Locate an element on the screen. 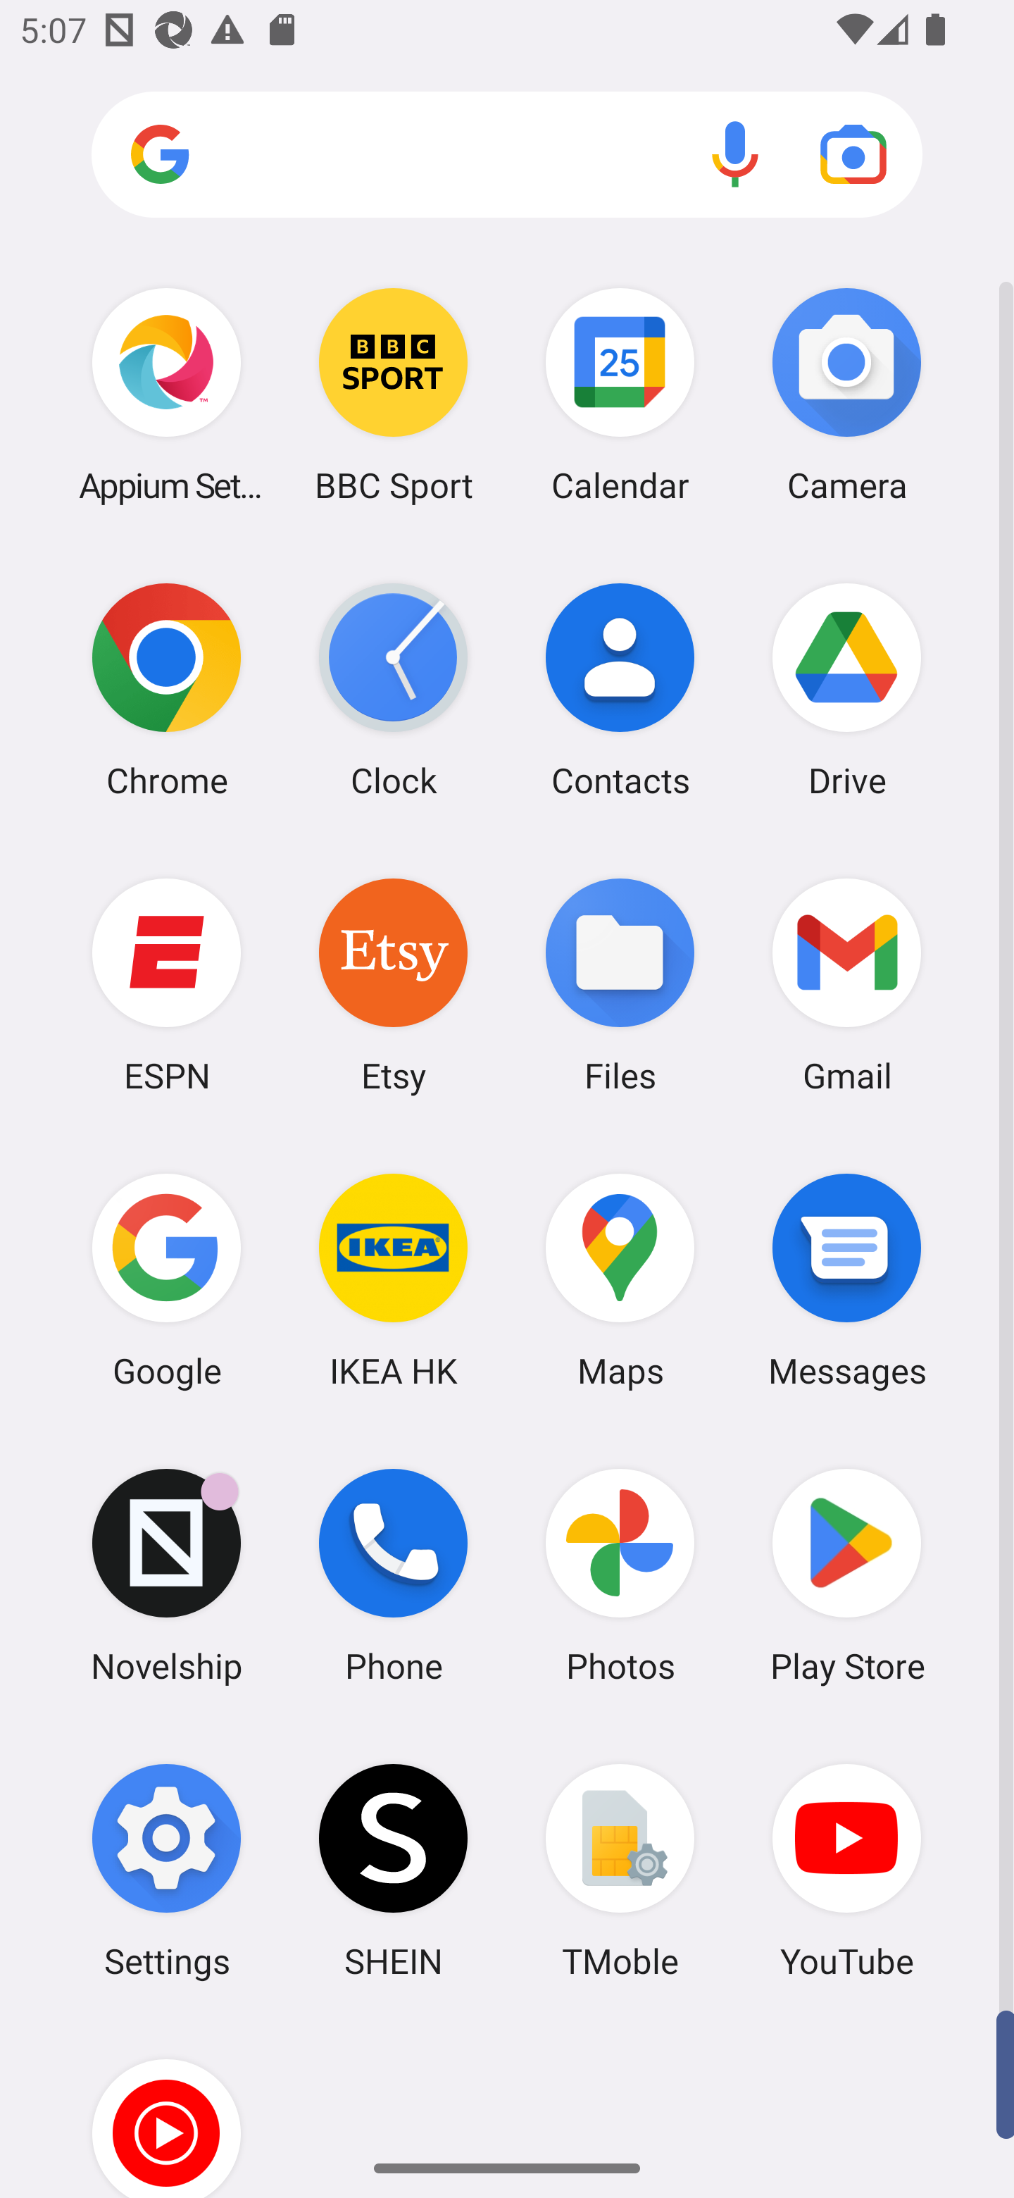 Image resolution: width=1014 pixels, height=2198 pixels. Gmail is located at coordinates (846, 984).